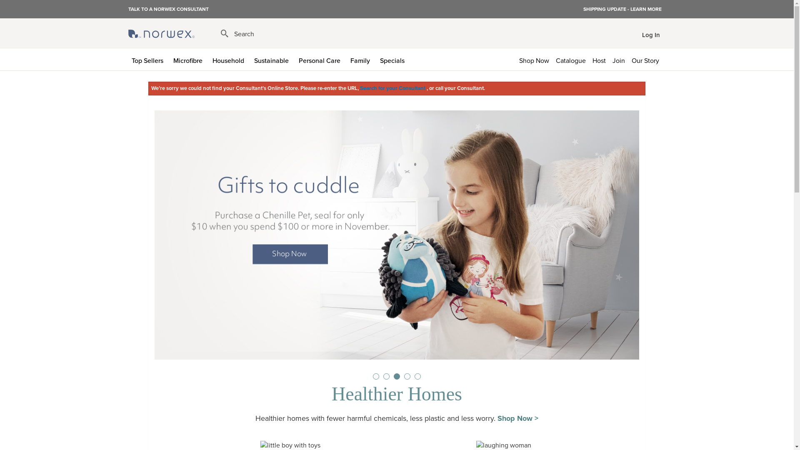  Describe the element at coordinates (622, 9) in the screenshot. I see `SHIPPING UPDATE - LEARN MORE` at that location.